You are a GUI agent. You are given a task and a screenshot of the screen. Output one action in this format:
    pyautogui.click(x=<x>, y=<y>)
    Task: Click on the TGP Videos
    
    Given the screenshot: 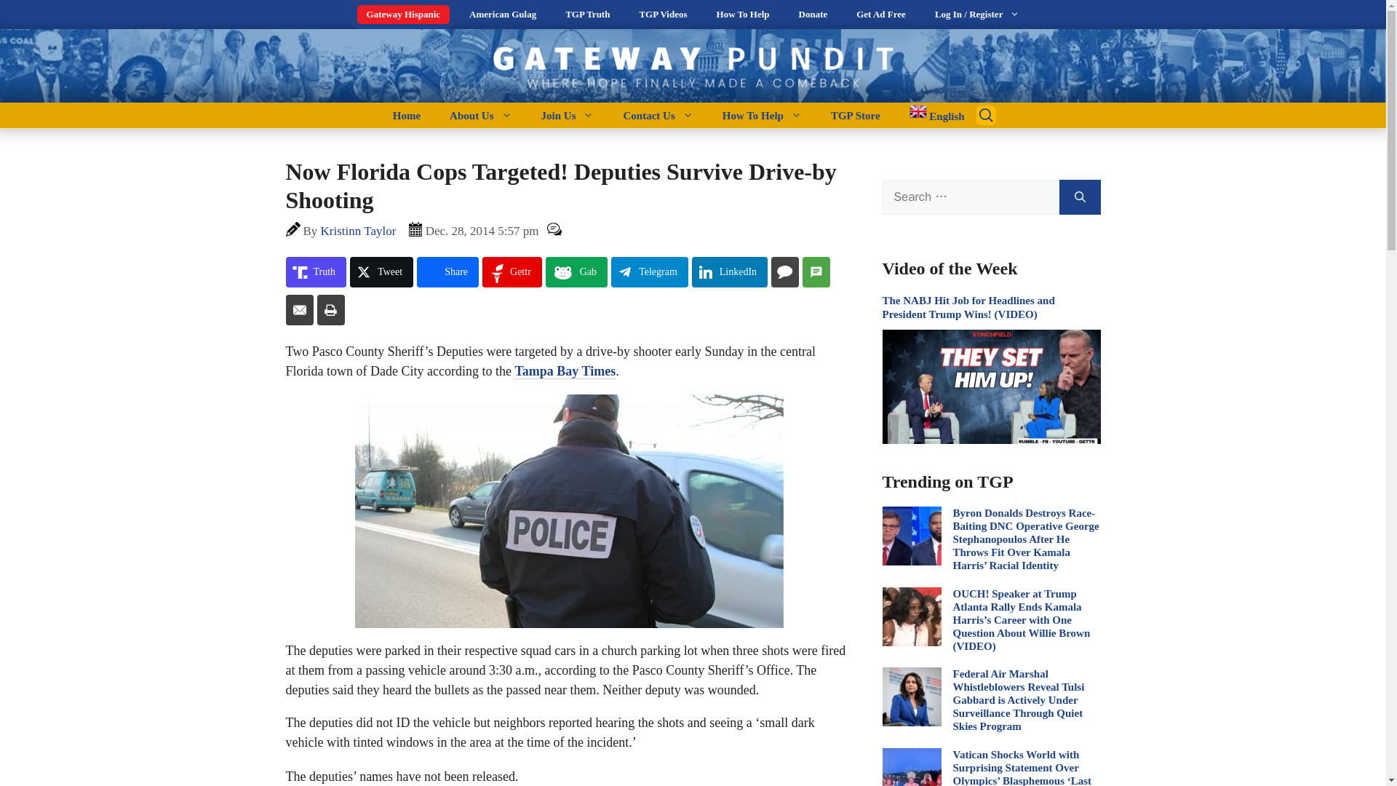 What is the action you would take?
    pyautogui.click(x=662, y=15)
    